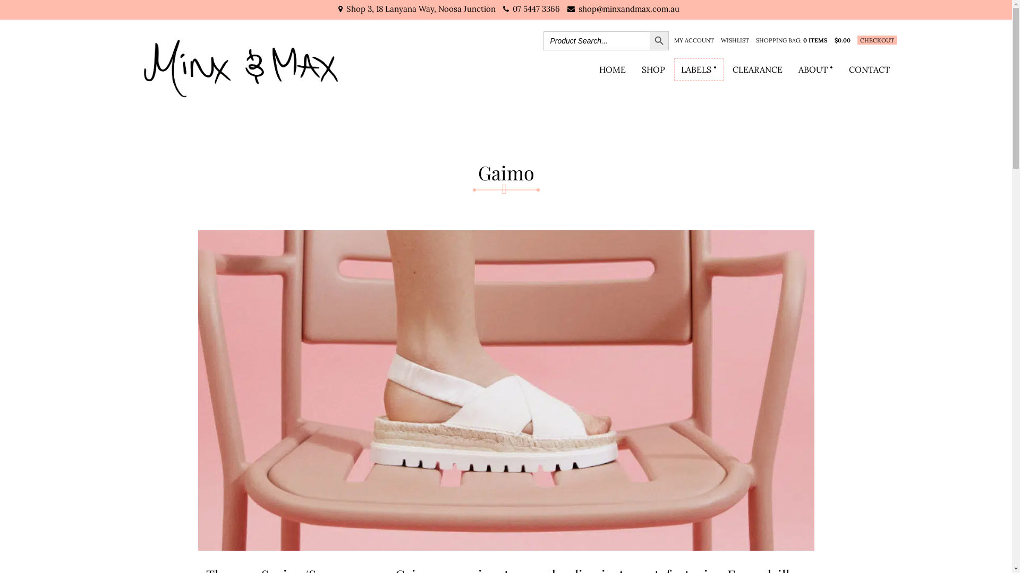  What do you see at coordinates (653, 70) in the screenshot?
I see `SHOP` at bounding box center [653, 70].